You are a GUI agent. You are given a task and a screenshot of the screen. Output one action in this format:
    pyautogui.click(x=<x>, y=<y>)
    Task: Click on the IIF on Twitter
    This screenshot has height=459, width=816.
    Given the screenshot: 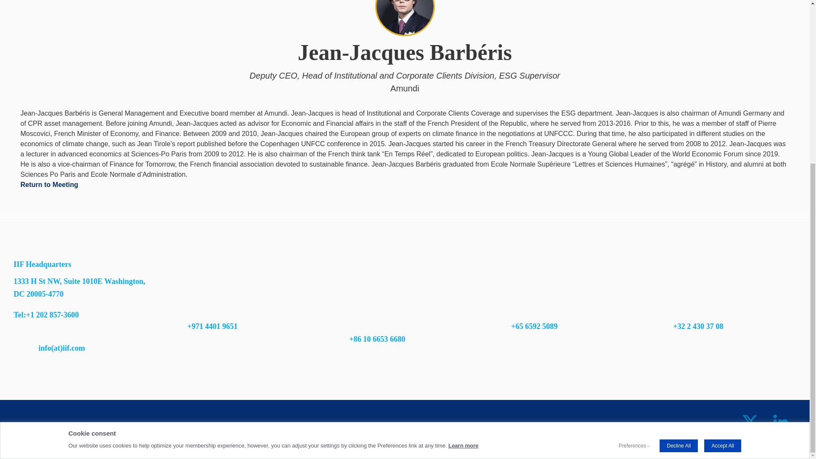 What is the action you would take?
    pyautogui.click(x=750, y=423)
    